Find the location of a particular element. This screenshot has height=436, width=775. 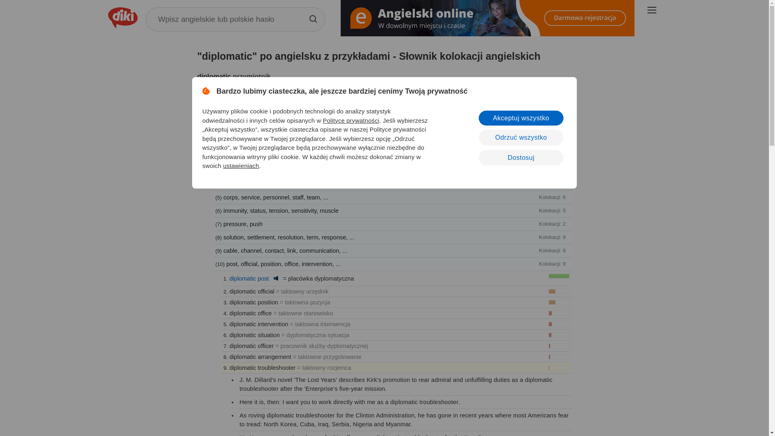

post, official, position, office, intervention, ... is located at coordinates (283, 264).